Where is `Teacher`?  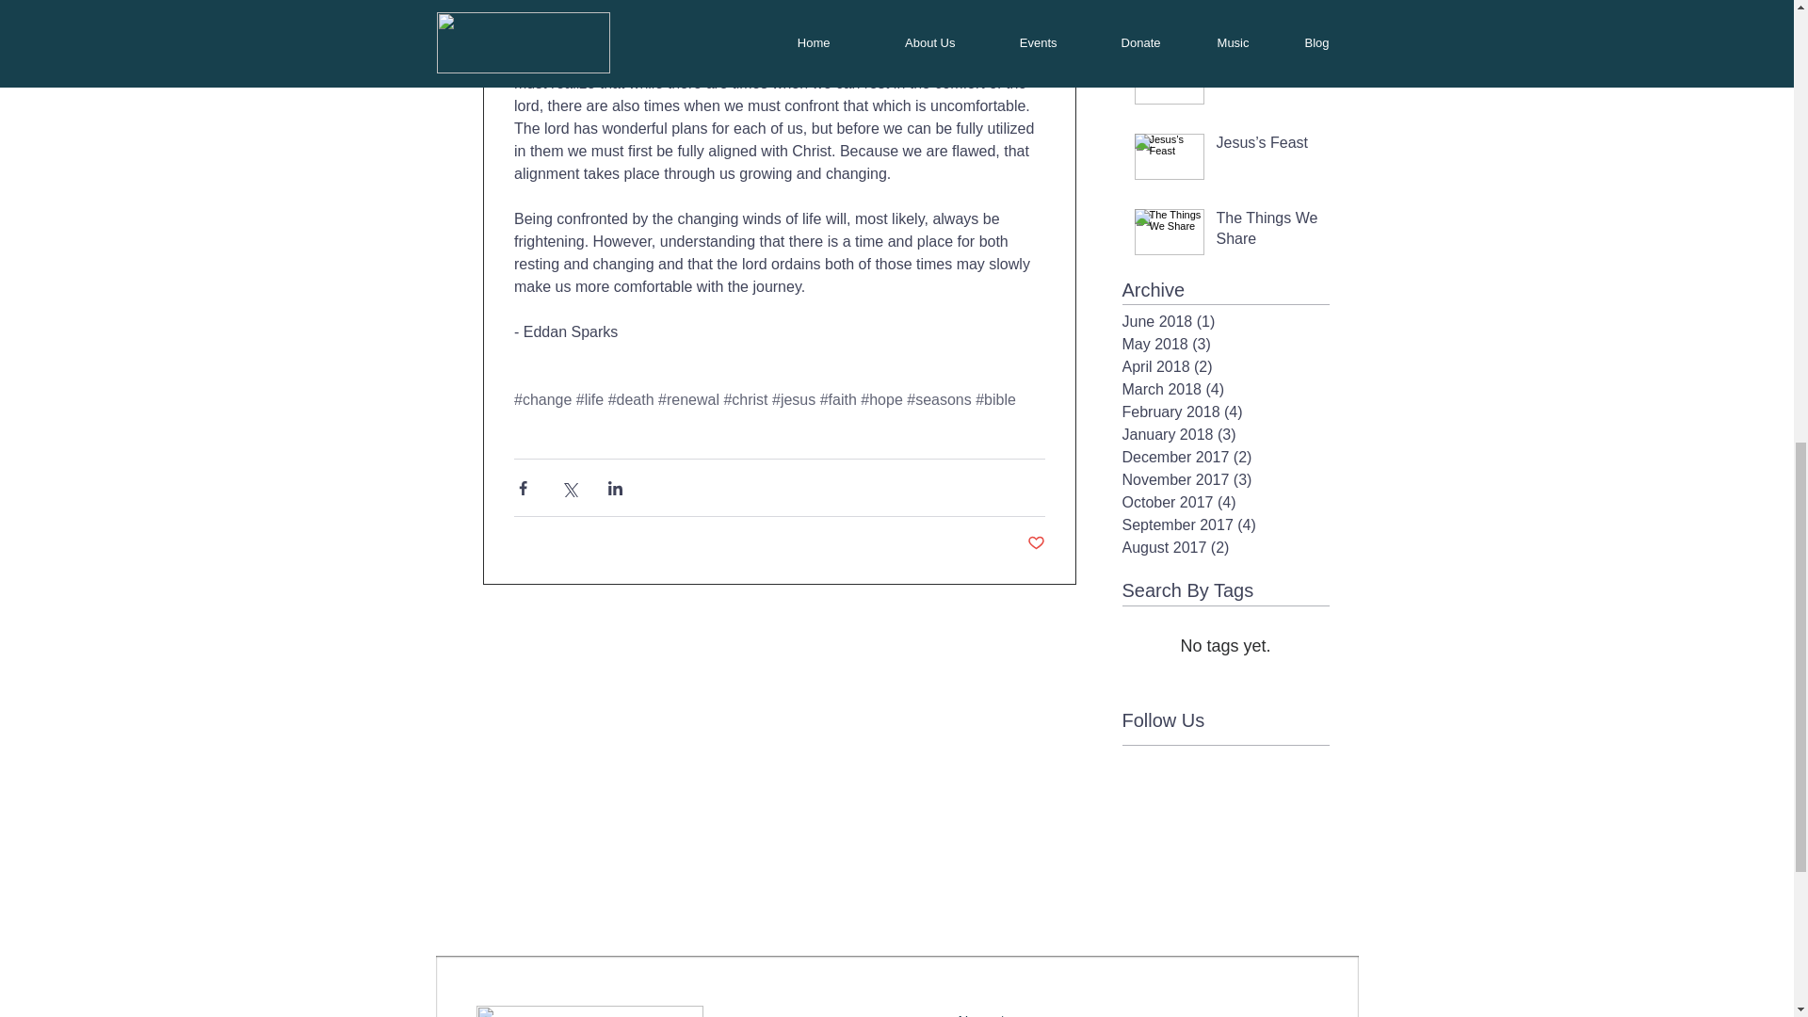
Teacher is located at coordinates (1267, 65).